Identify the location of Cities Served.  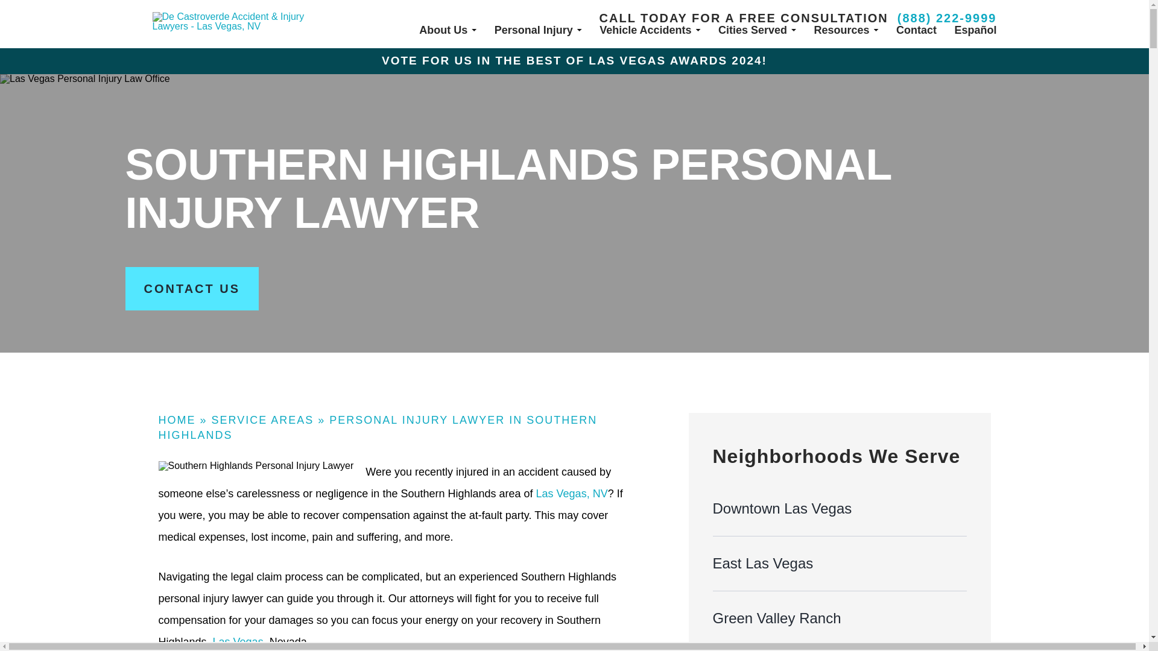
(757, 30).